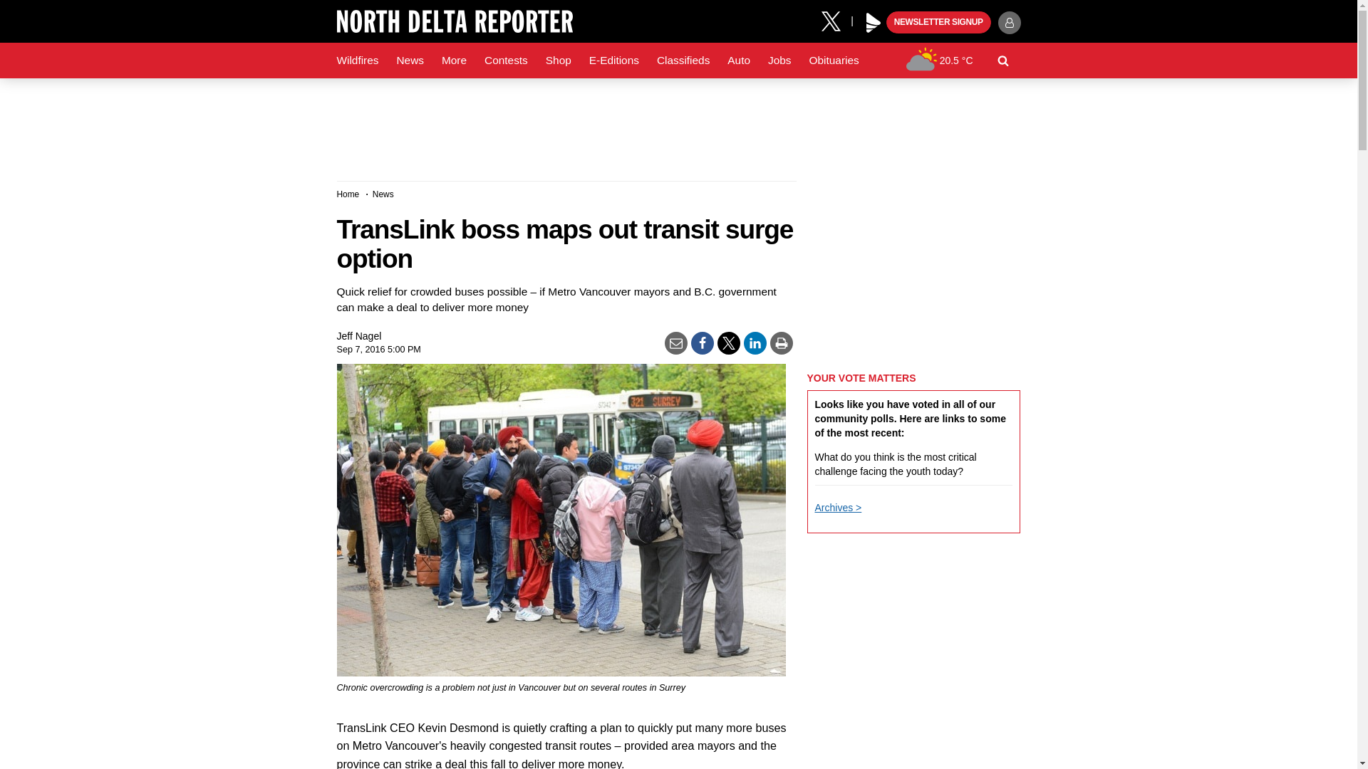 The height and width of the screenshot is (769, 1368). What do you see at coordinates (938, 23) in the screenshot?
I see `NEWSLETTER SIGNUP` at bounding box center [938, 23].